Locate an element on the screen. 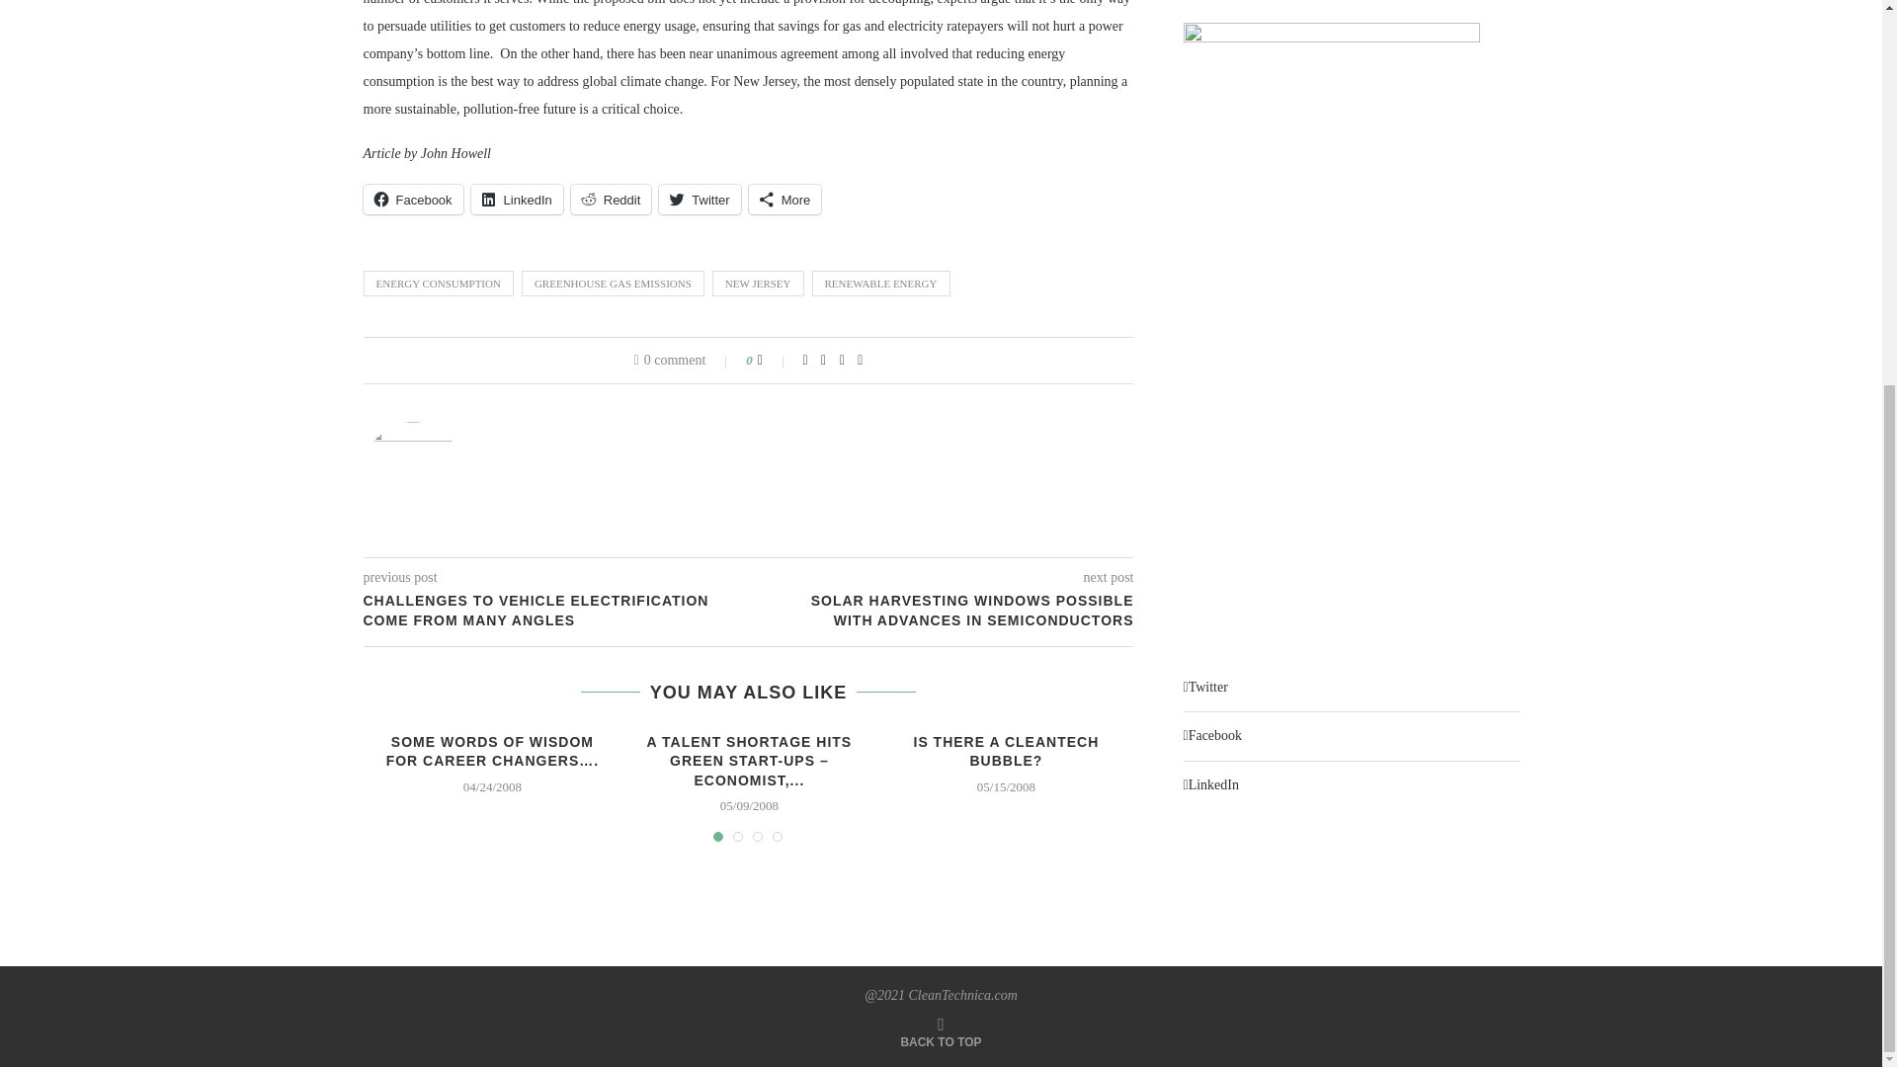 This screenshot has width=1897, height=1067. Reddit is located at coordinates (611, 200).